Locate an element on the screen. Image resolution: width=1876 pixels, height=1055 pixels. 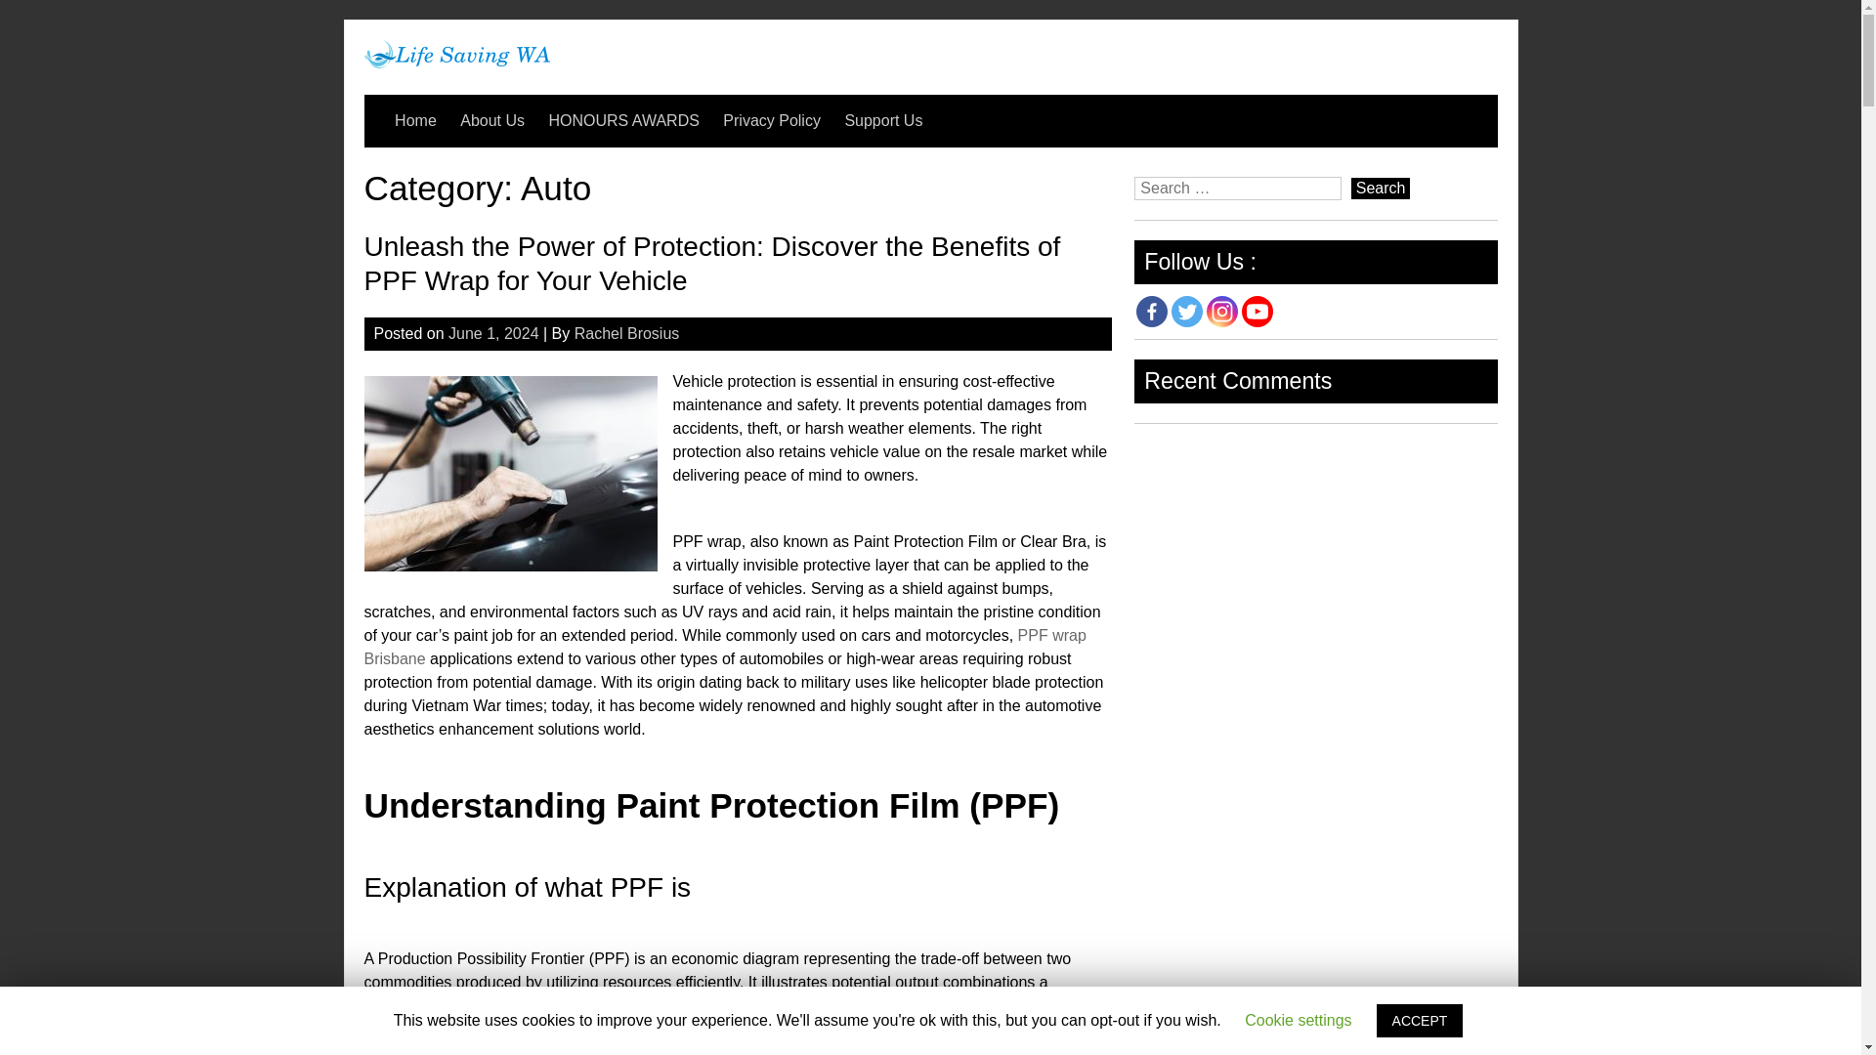
Privacy Policy is located at coordinates (772, 121).